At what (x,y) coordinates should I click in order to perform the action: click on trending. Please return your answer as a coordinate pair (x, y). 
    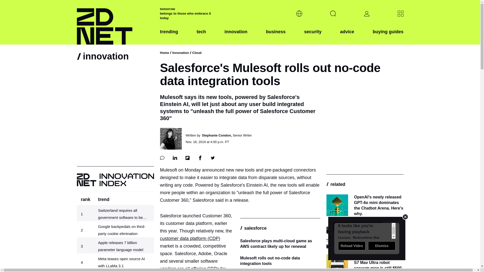
    Looking at the image, I should click on (169, 36).